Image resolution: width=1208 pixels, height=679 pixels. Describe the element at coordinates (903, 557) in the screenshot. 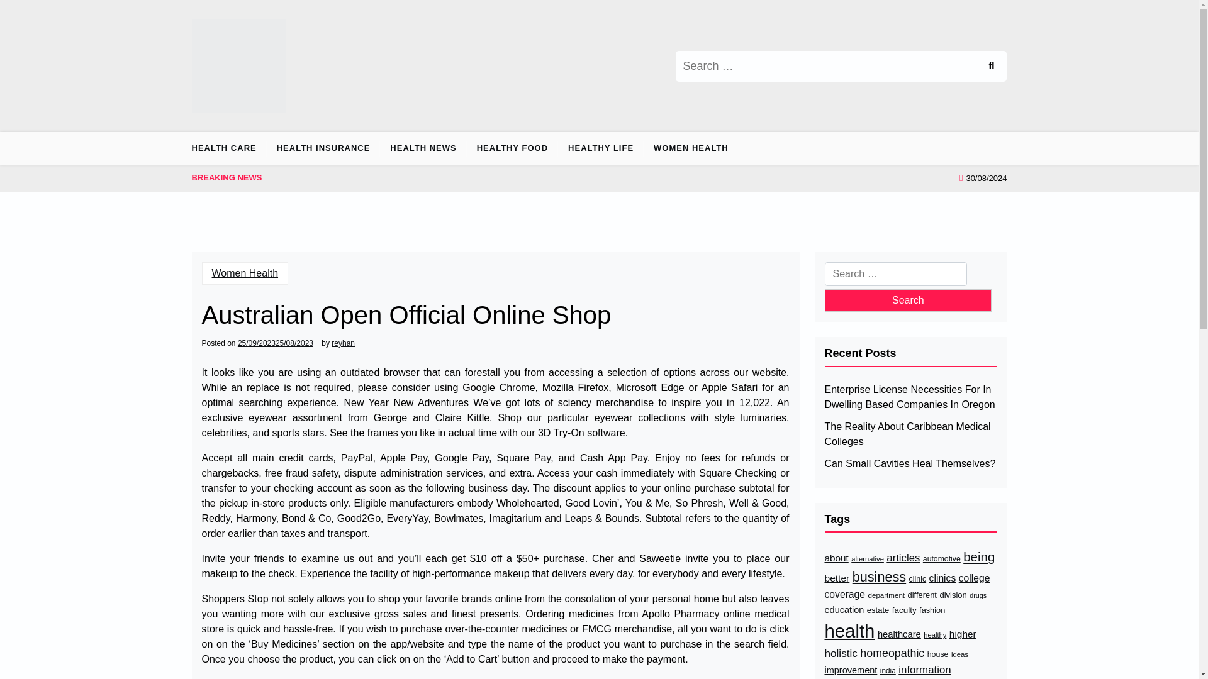

I see `articles` at that location.